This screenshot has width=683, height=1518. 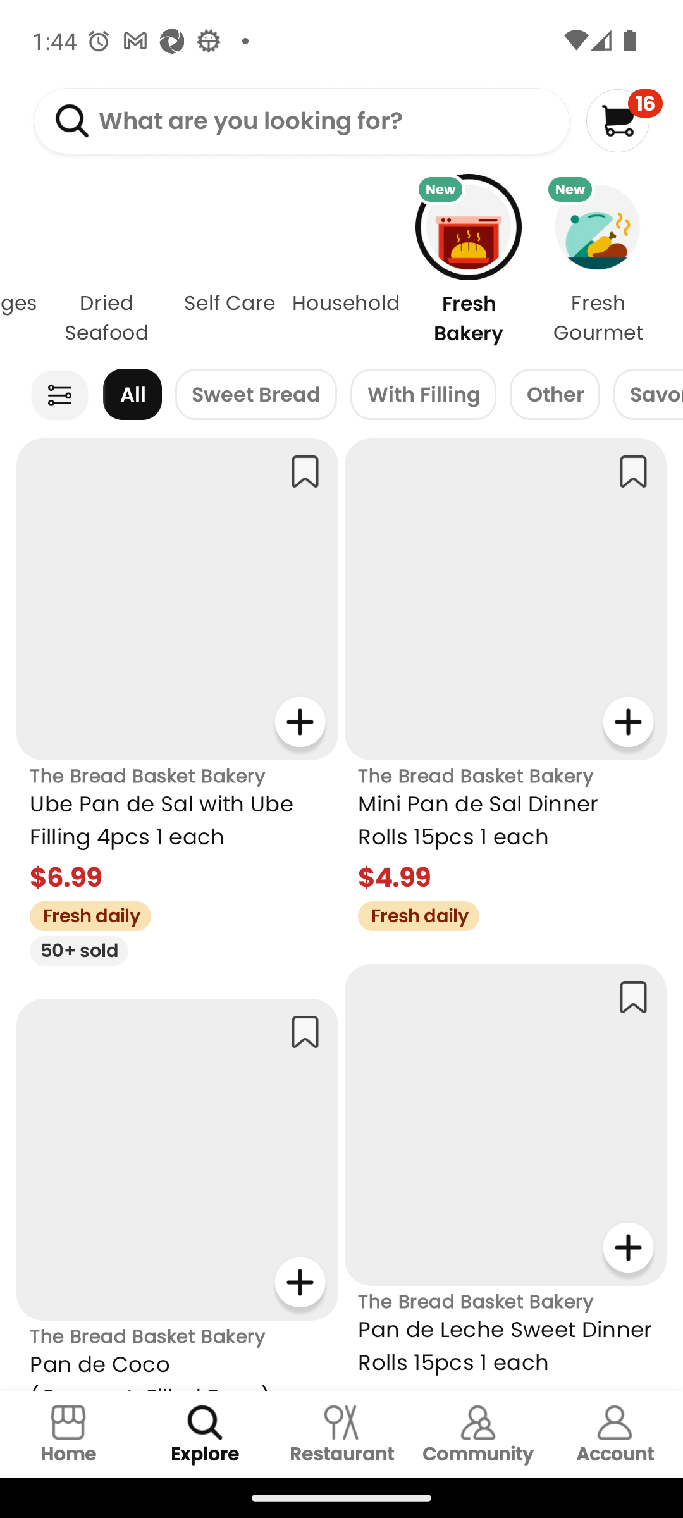 I want to click on Community, so click(x=478, y=1435).